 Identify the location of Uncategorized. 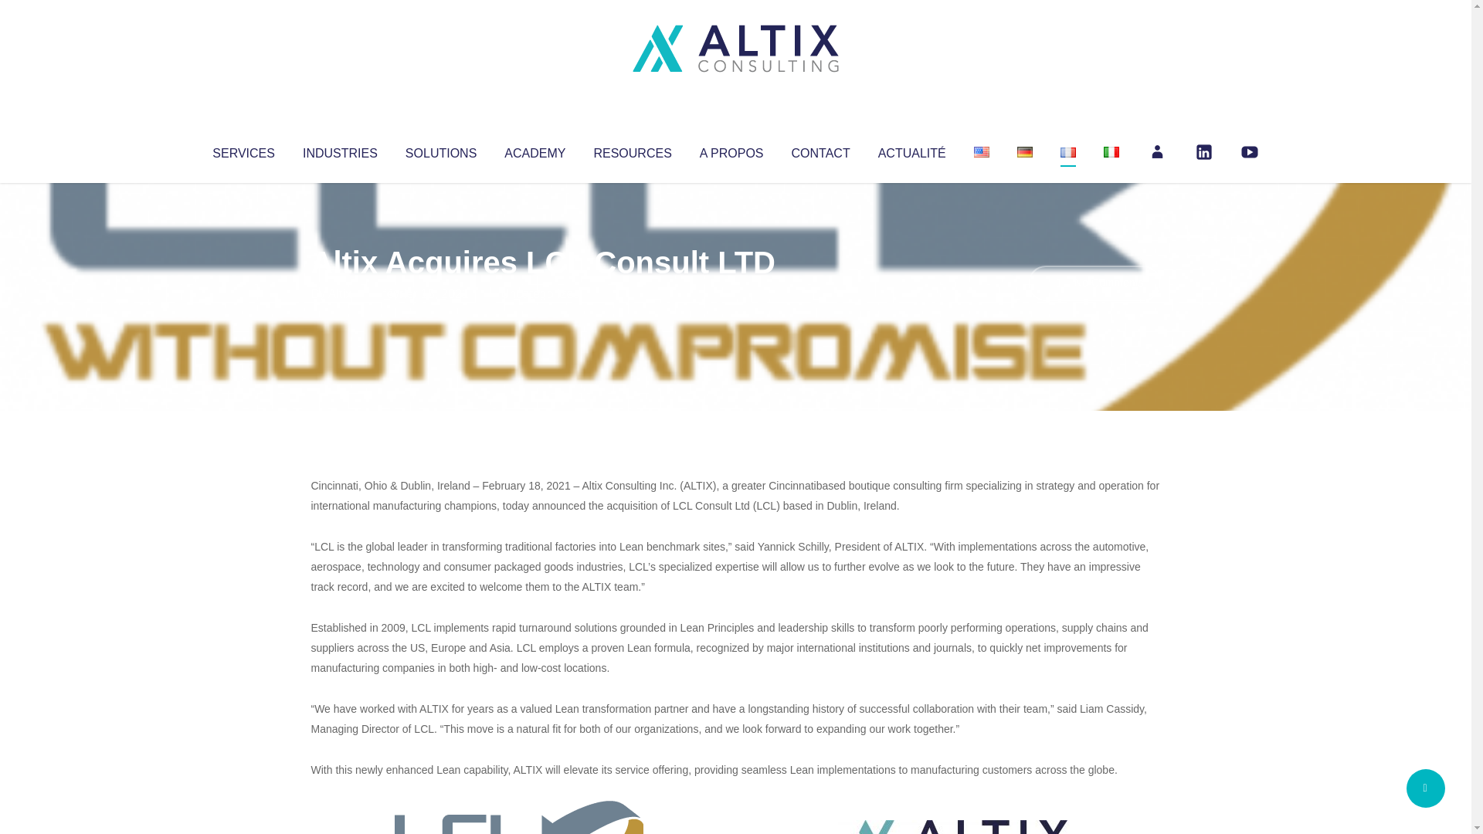
(540, 293).